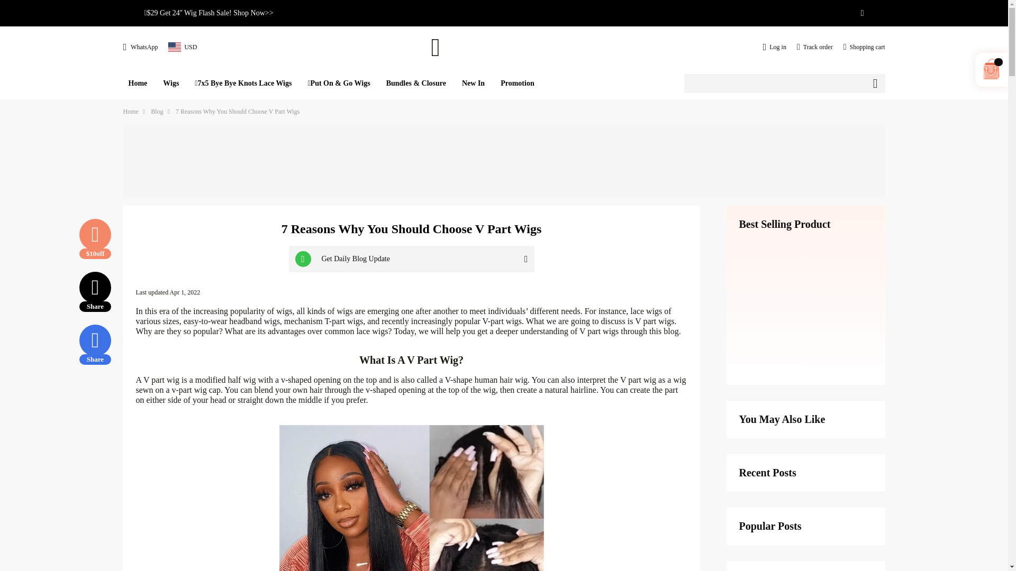 This screenshot has height=571, width=1016. I want to click on Home, so click(138, 83).